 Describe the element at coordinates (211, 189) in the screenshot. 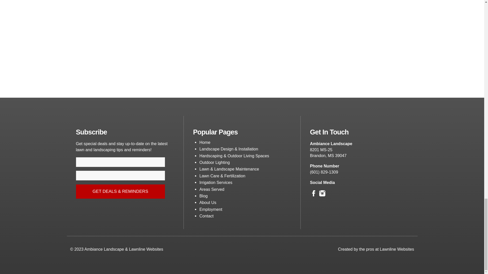

I see `Areas Served` at that location.